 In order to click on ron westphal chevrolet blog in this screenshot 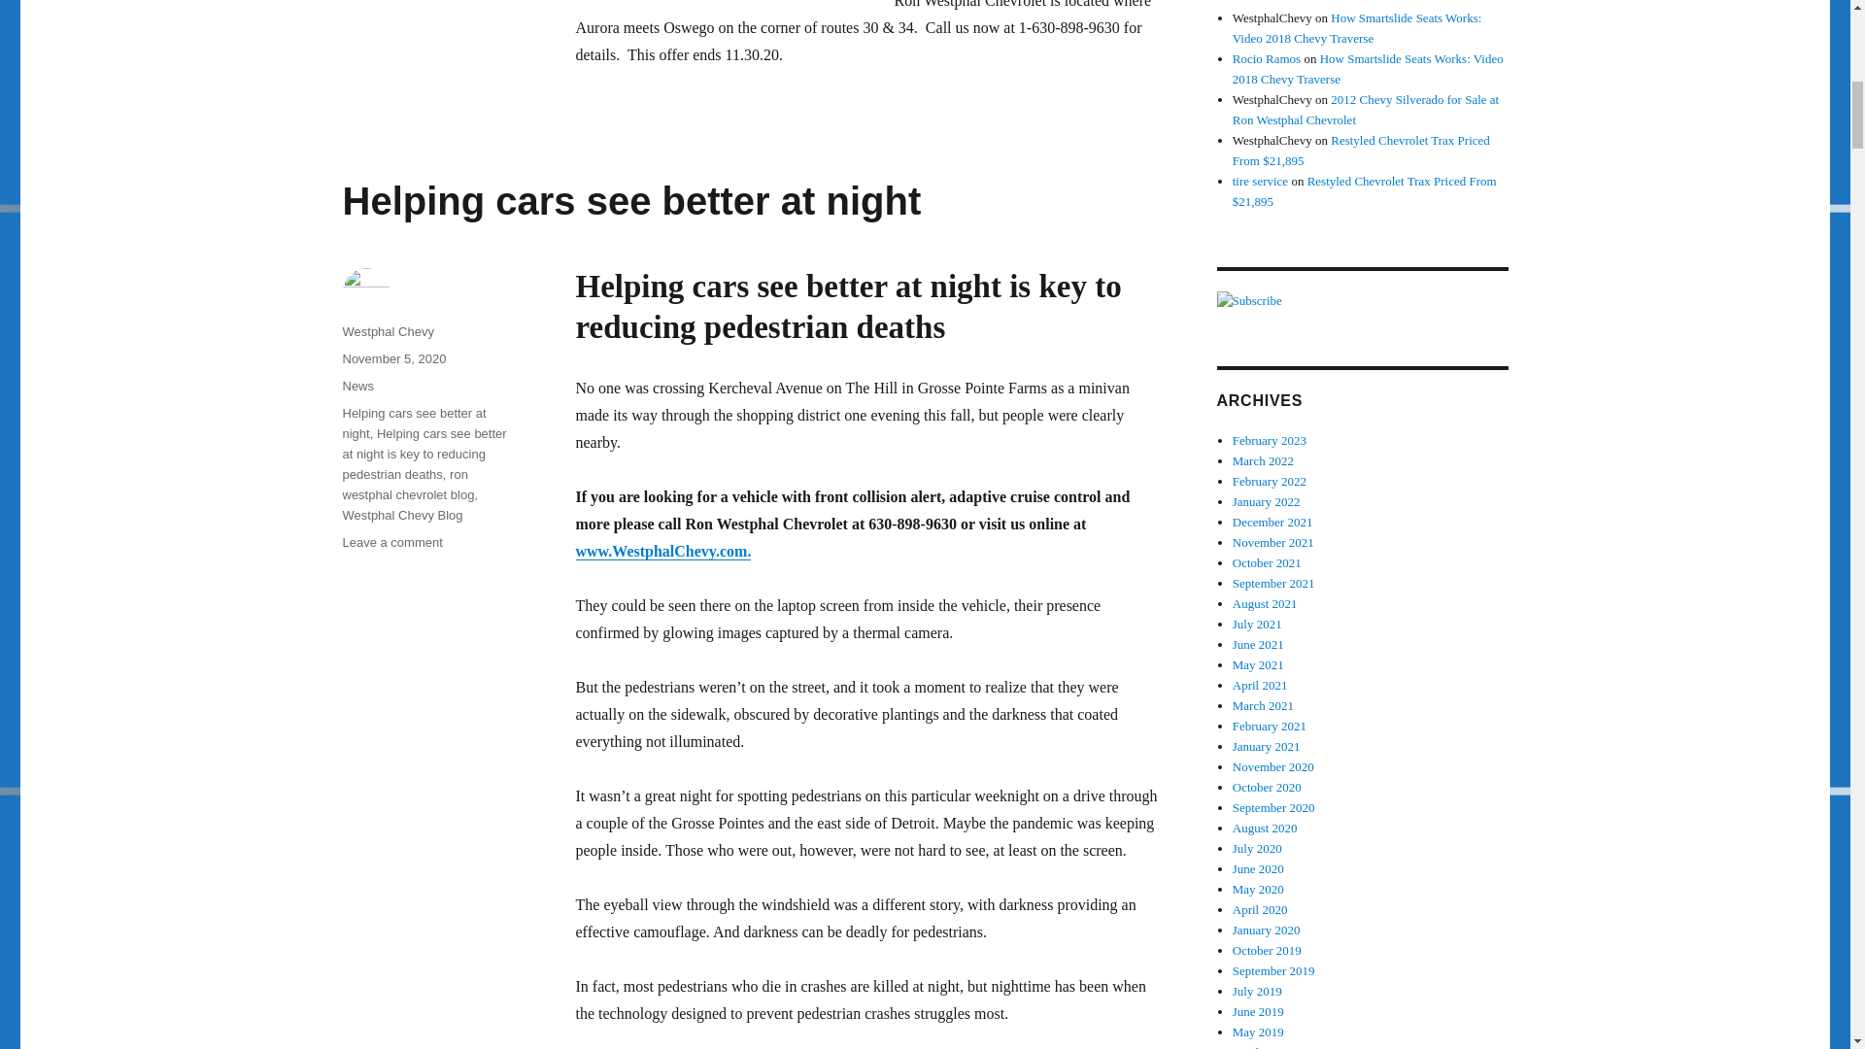, I will do `click(407, 484)`.